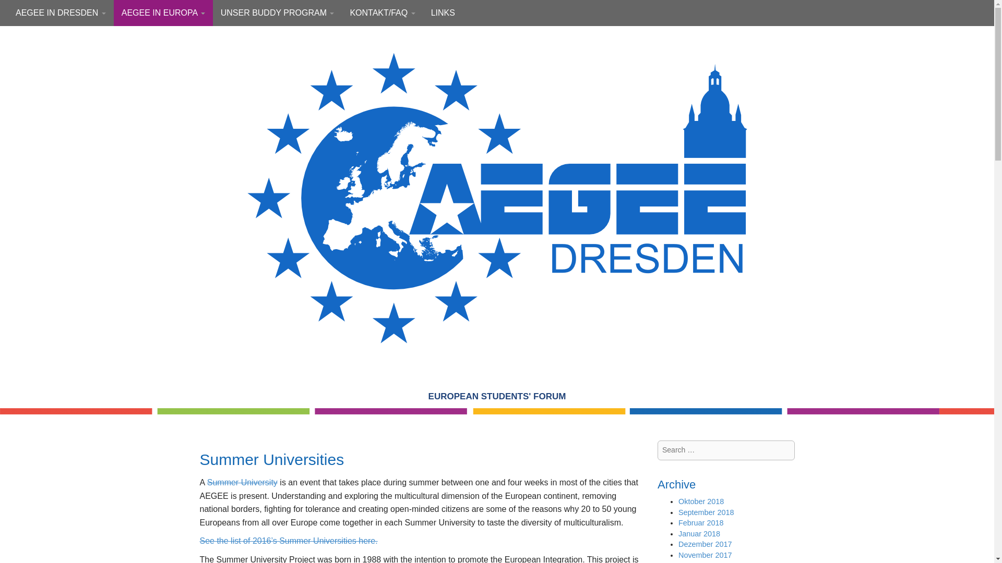  What do you see at coordinates (700, 522) in the screenshot?
I see `Februar 2018` at bounding box center [700, 522].